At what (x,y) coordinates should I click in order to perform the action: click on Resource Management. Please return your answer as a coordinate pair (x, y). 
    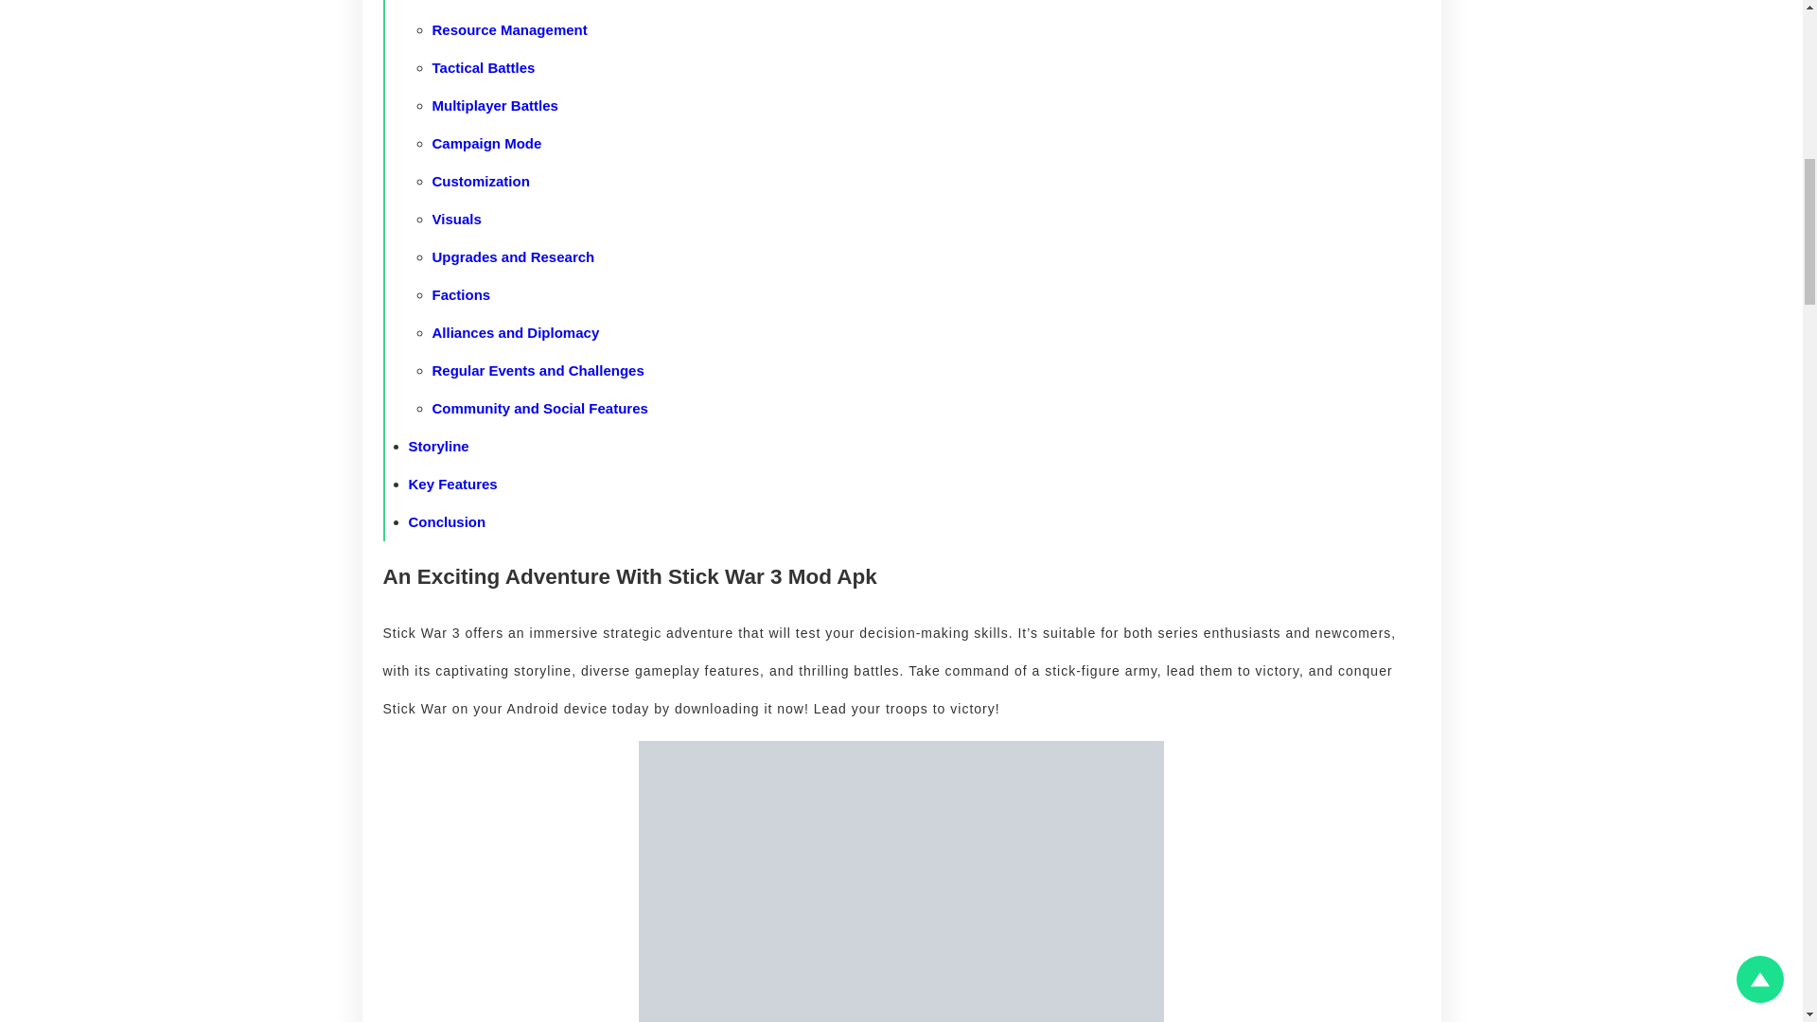
    Looking at the image, I should click on (509, 28).